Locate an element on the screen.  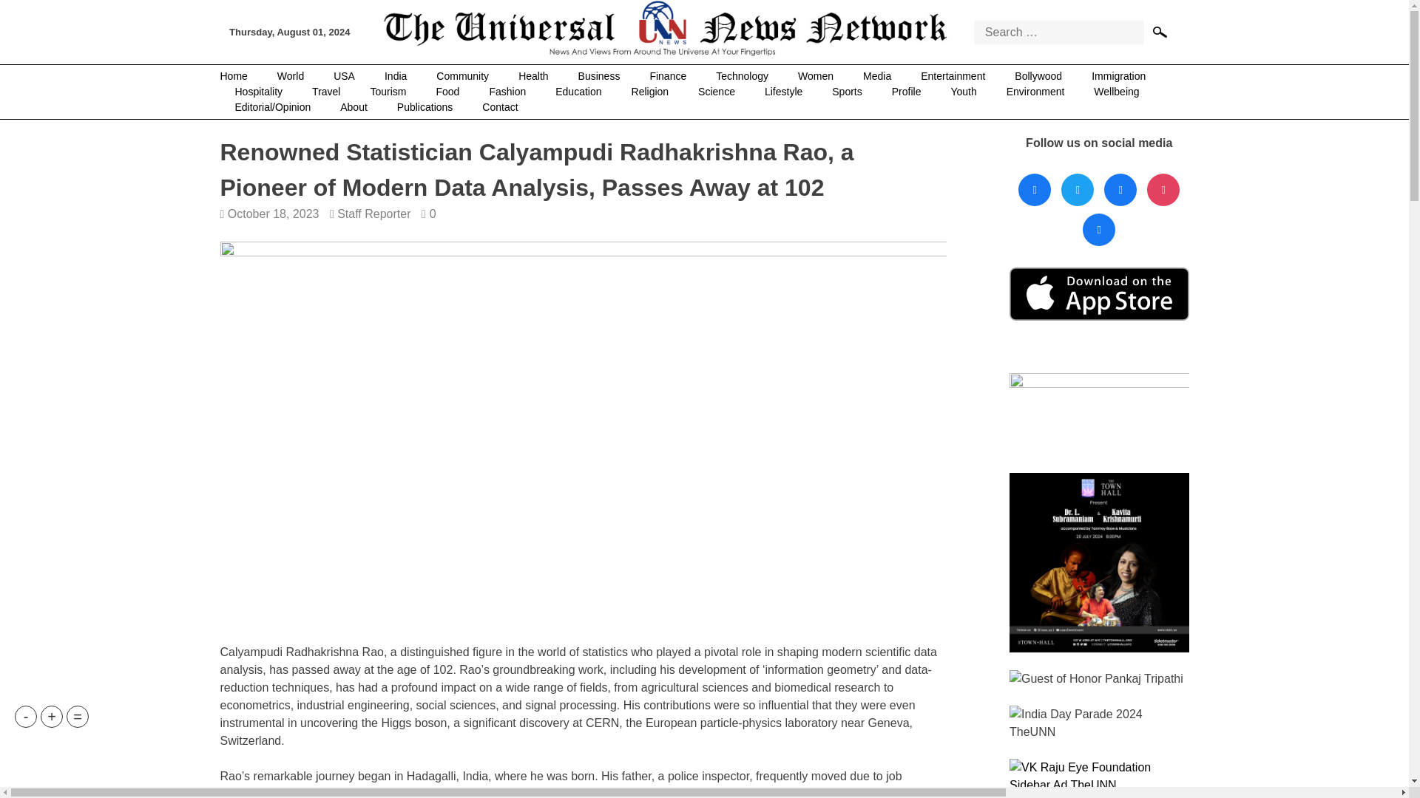
Twitter is located at coordinates (1078, 190).